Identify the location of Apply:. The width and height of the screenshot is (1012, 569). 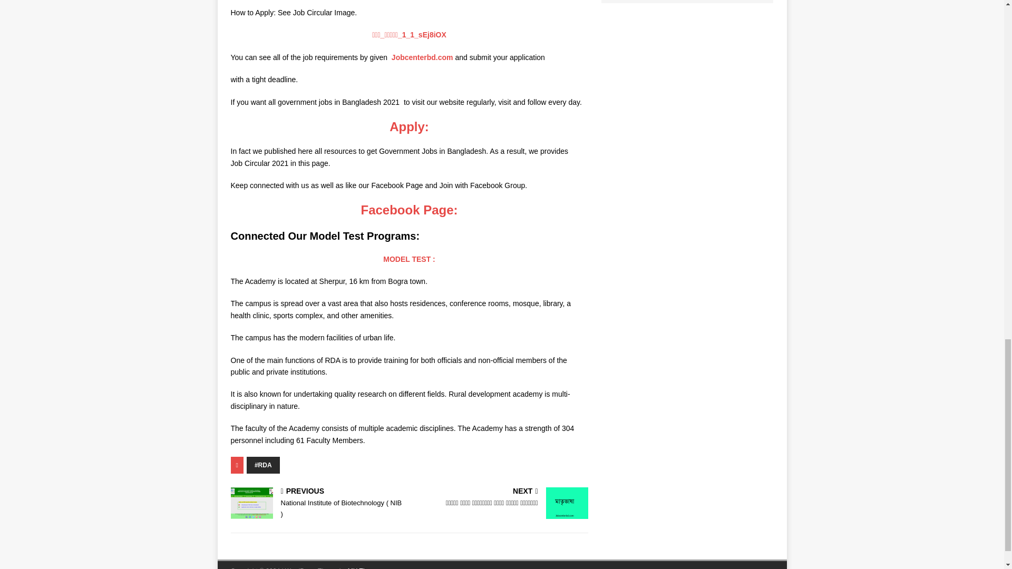
(409, 126).